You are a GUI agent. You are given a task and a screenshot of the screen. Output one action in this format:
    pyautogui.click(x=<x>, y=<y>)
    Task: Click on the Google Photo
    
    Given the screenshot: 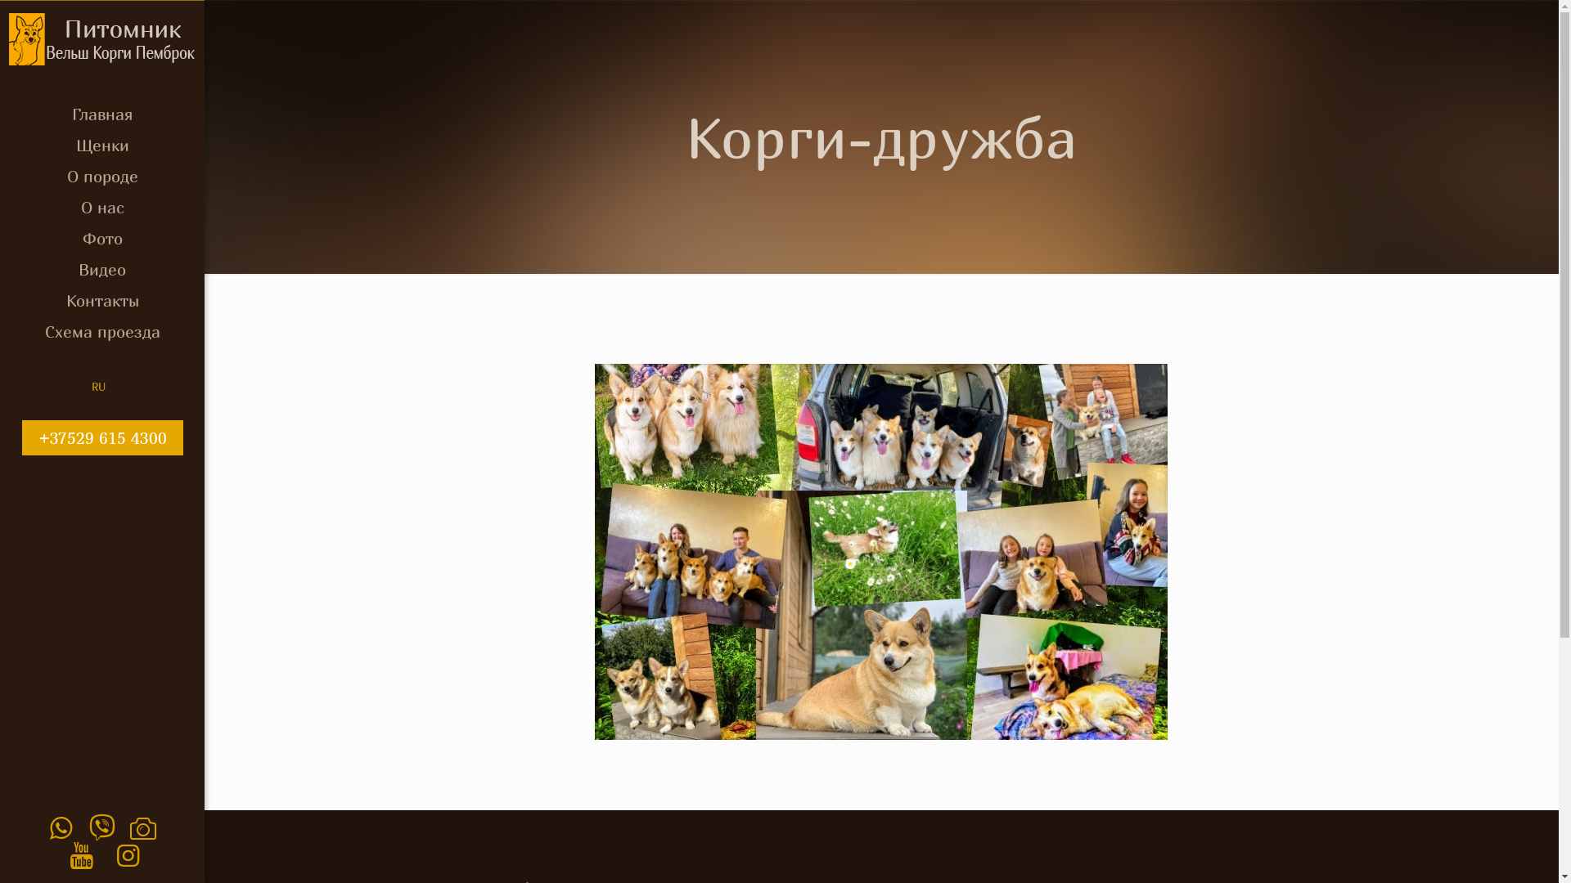 What is the action you would take?
    pyautogui.click(x=144, y=827)
    